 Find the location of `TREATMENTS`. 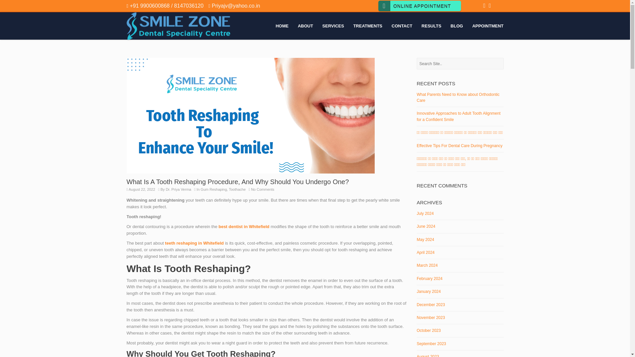

TREATMENTS is located at coordinates (368, 26).